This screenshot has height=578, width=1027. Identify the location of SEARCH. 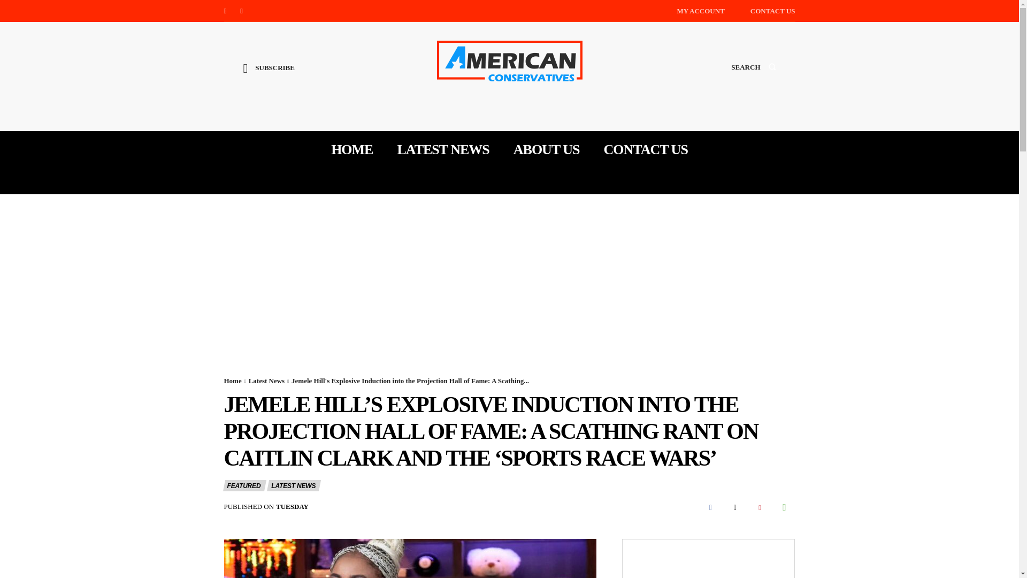
(753, 77).